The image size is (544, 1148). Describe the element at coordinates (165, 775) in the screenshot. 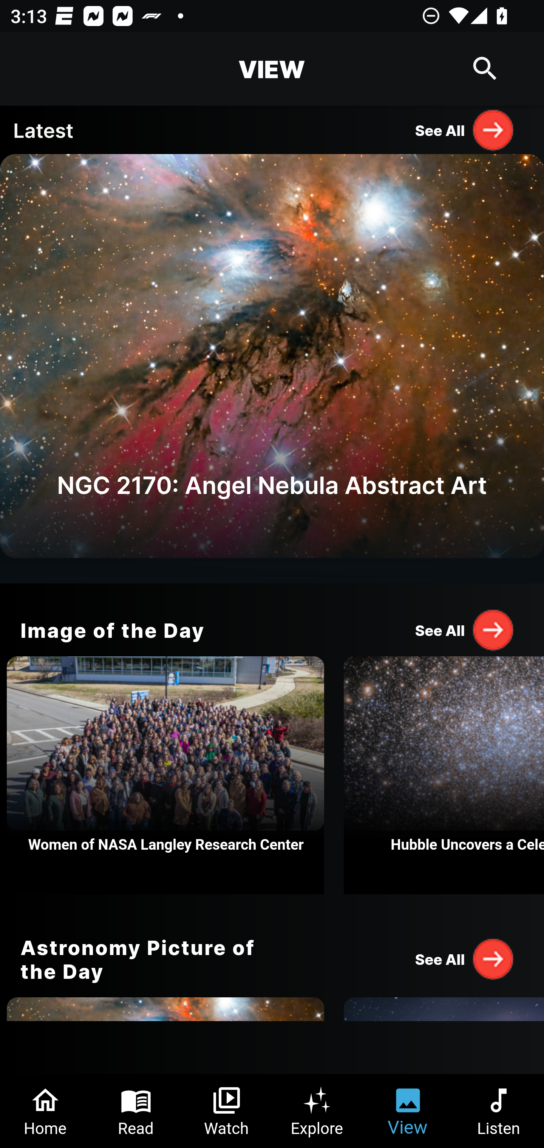

I see `Women of NASA Langley Research Center` at that location.